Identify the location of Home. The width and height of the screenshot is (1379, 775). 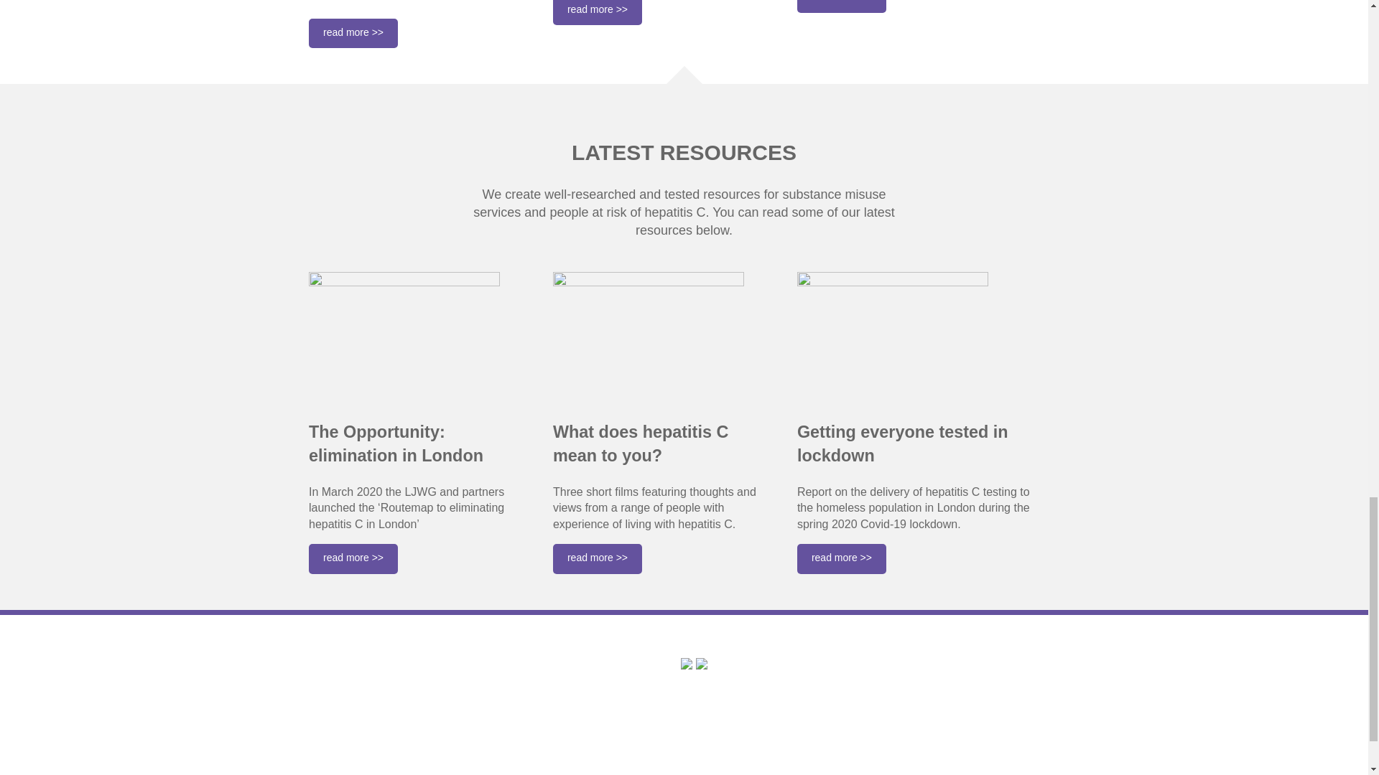
(326, 683).